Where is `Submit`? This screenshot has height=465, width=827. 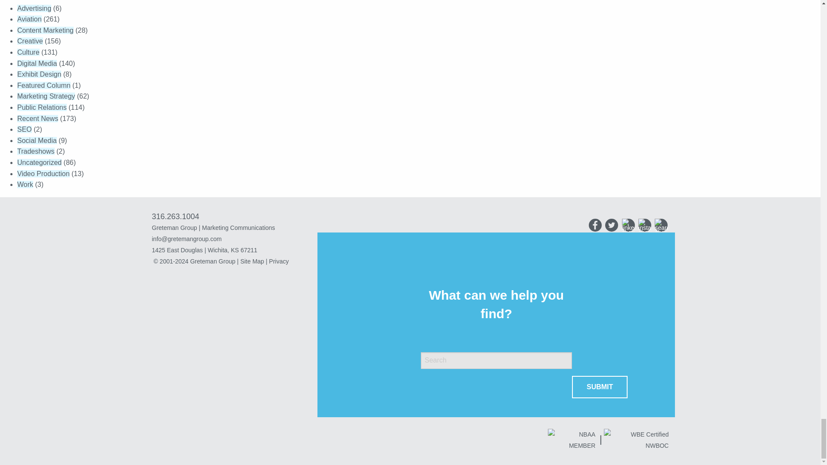
Submit is located at coordinates (600, 387).